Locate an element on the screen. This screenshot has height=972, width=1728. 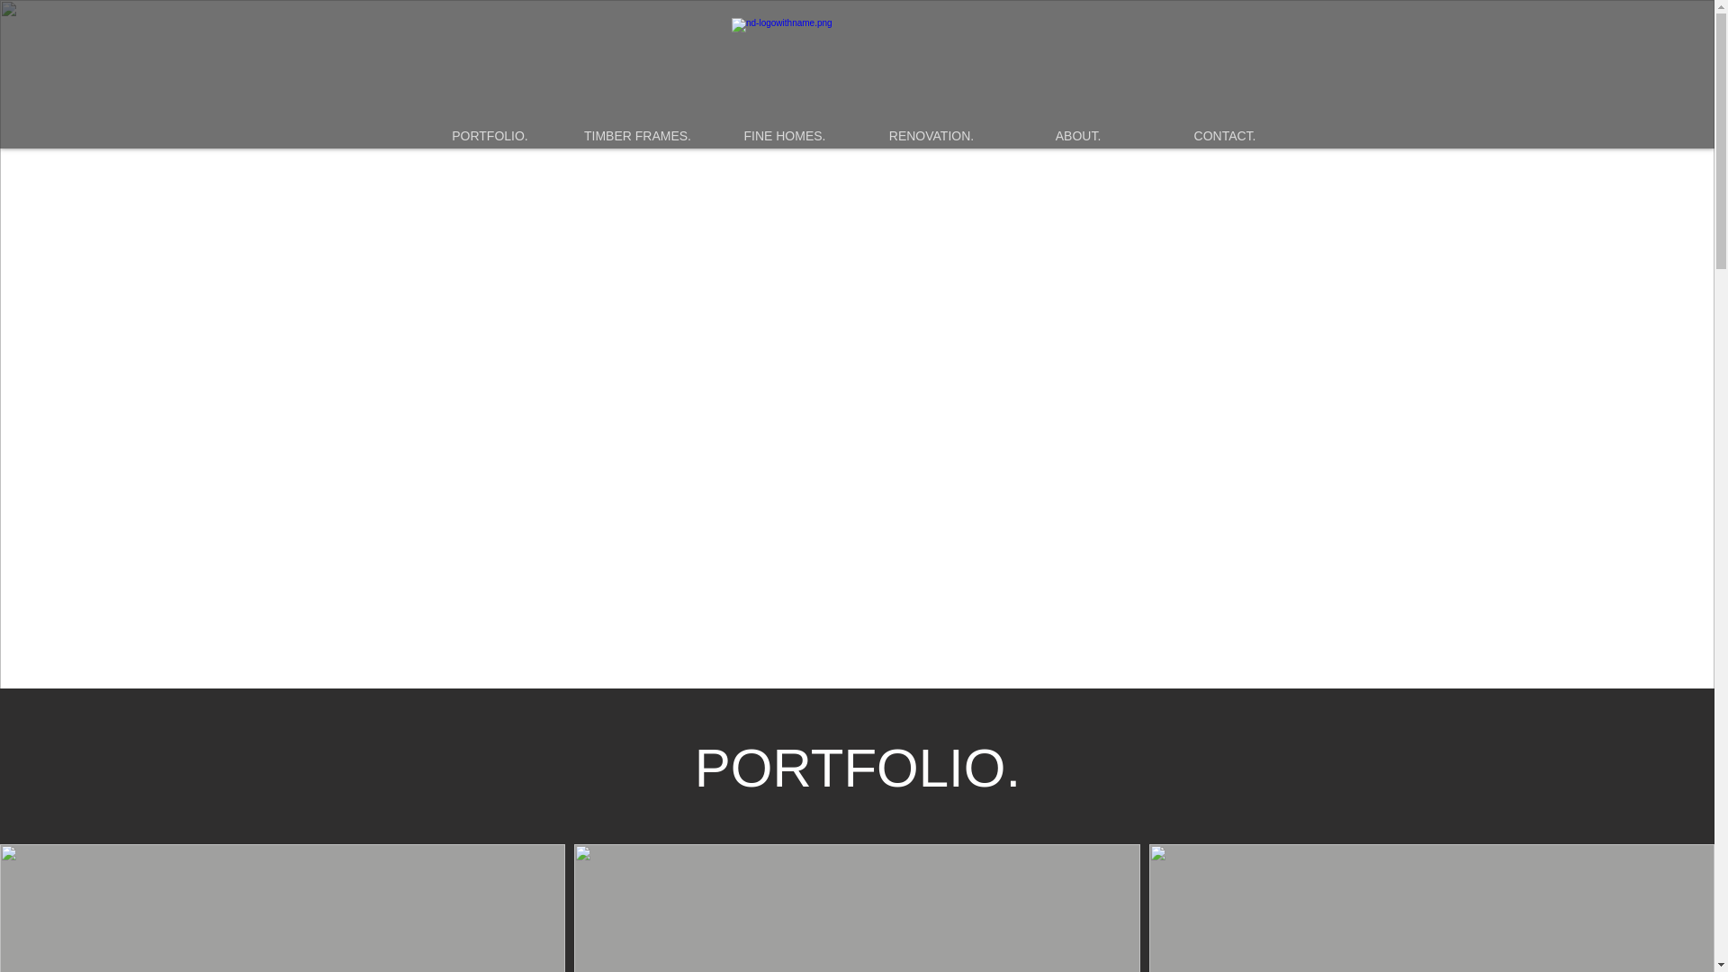
PORTFOLIO. is located at coordinates (490, 136).